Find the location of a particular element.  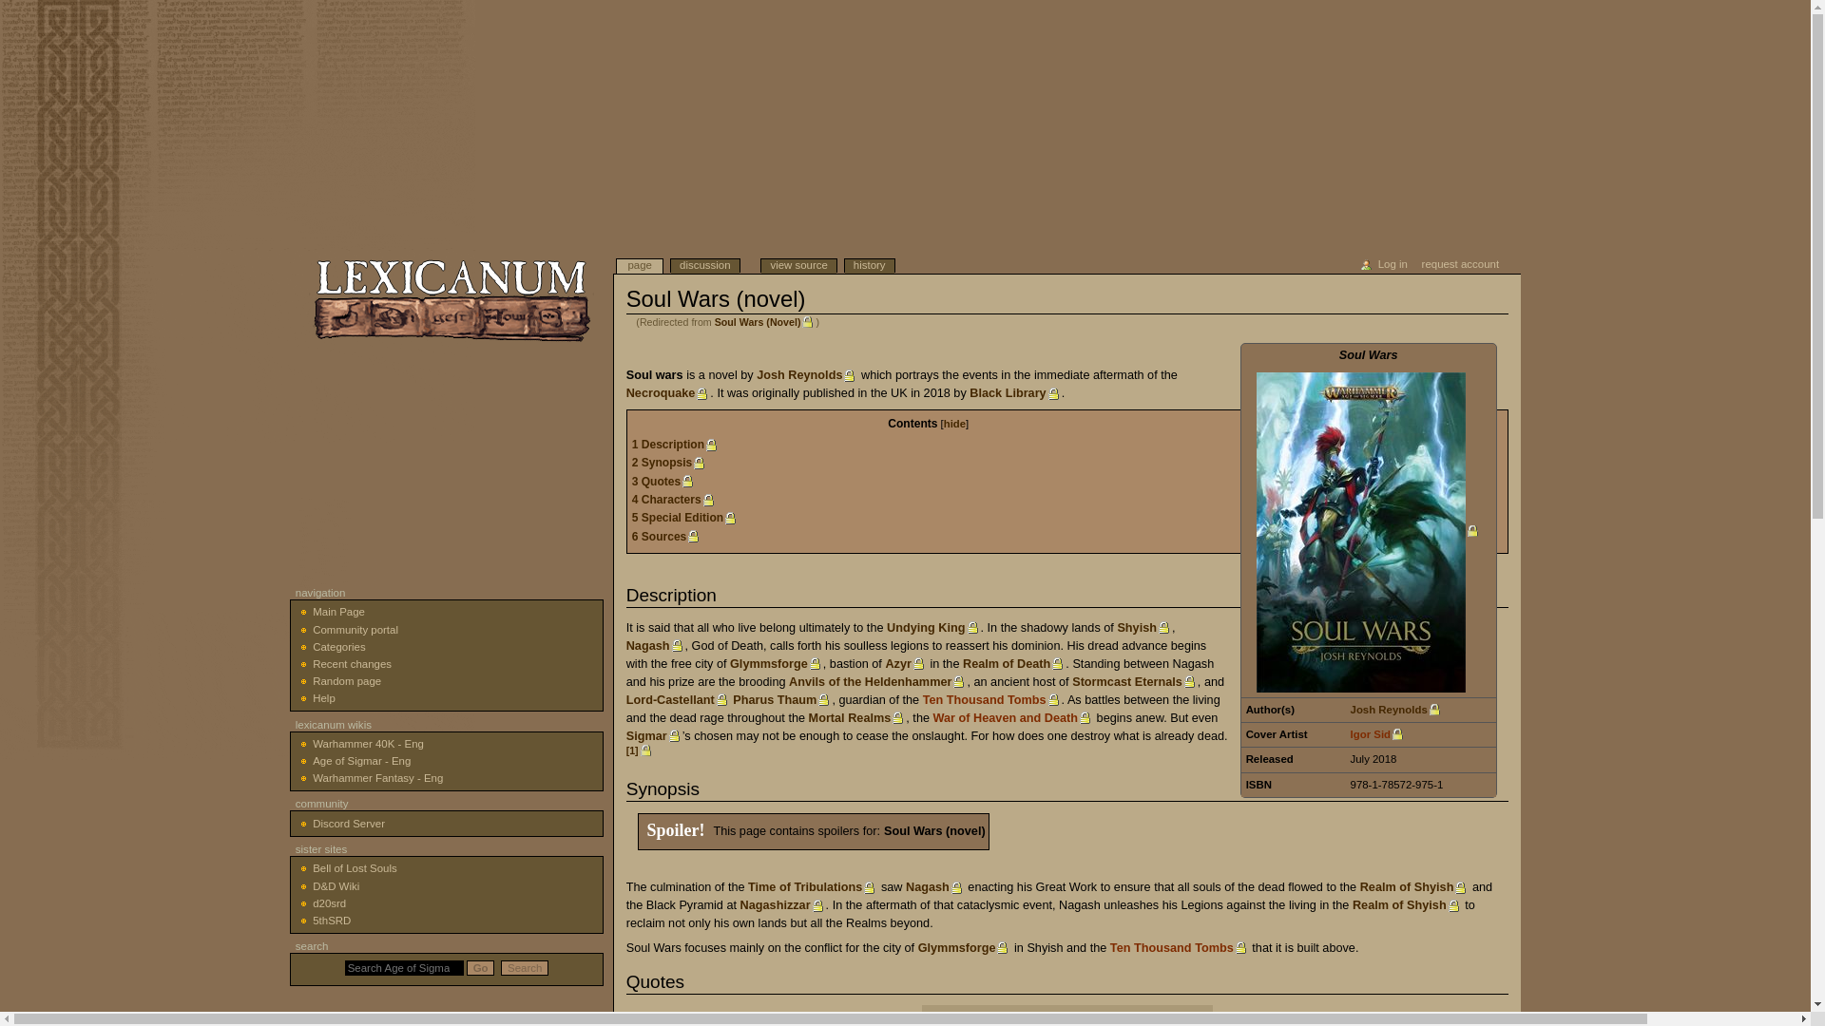

3 Quotes is located at coordinates (663, 482).